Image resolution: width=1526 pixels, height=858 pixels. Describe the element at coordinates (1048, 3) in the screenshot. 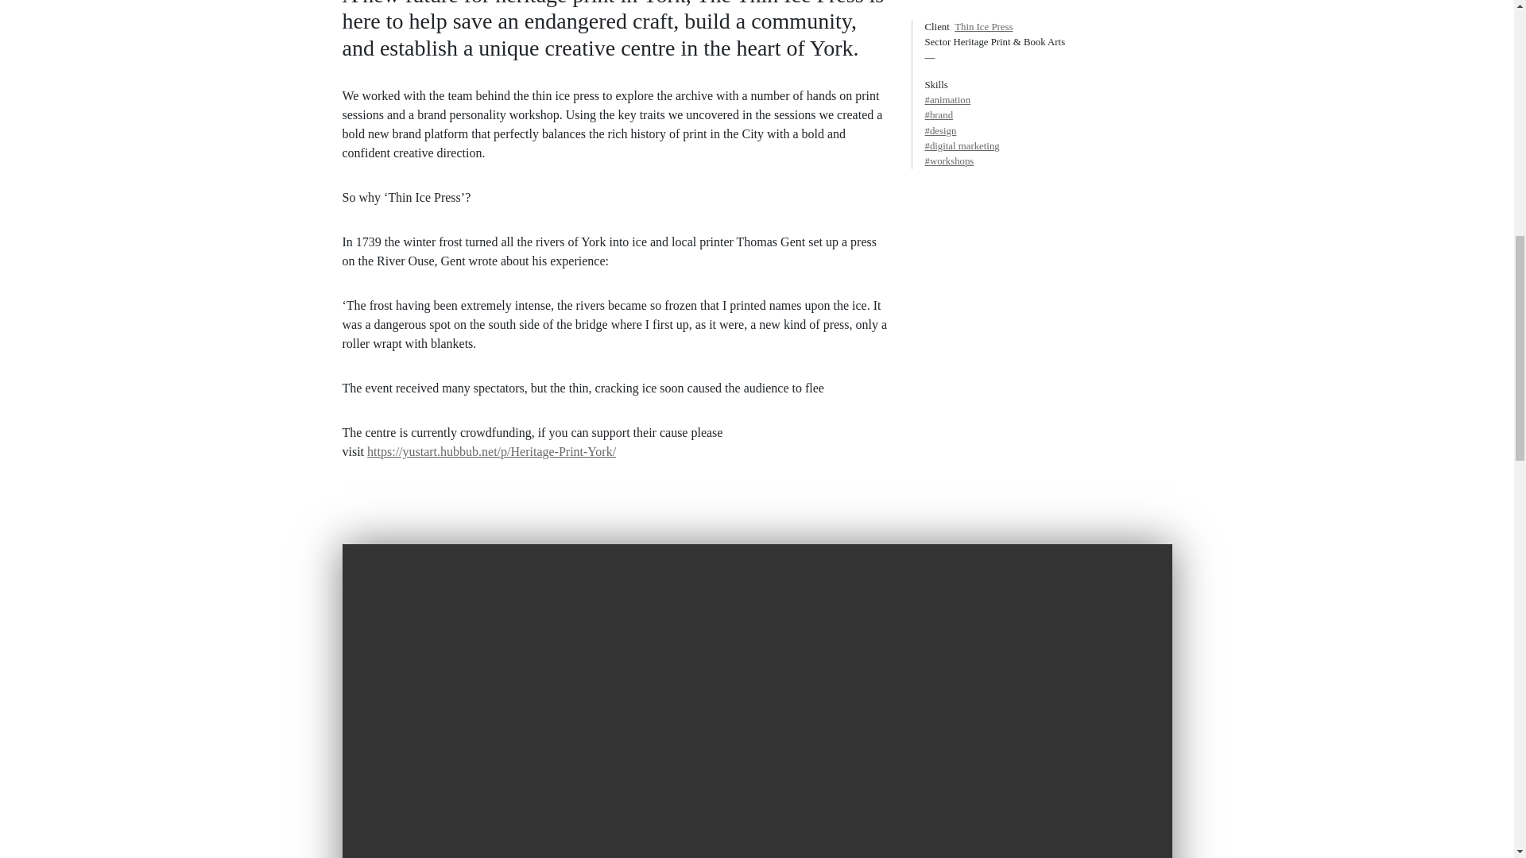

I see `Animation` at that location.